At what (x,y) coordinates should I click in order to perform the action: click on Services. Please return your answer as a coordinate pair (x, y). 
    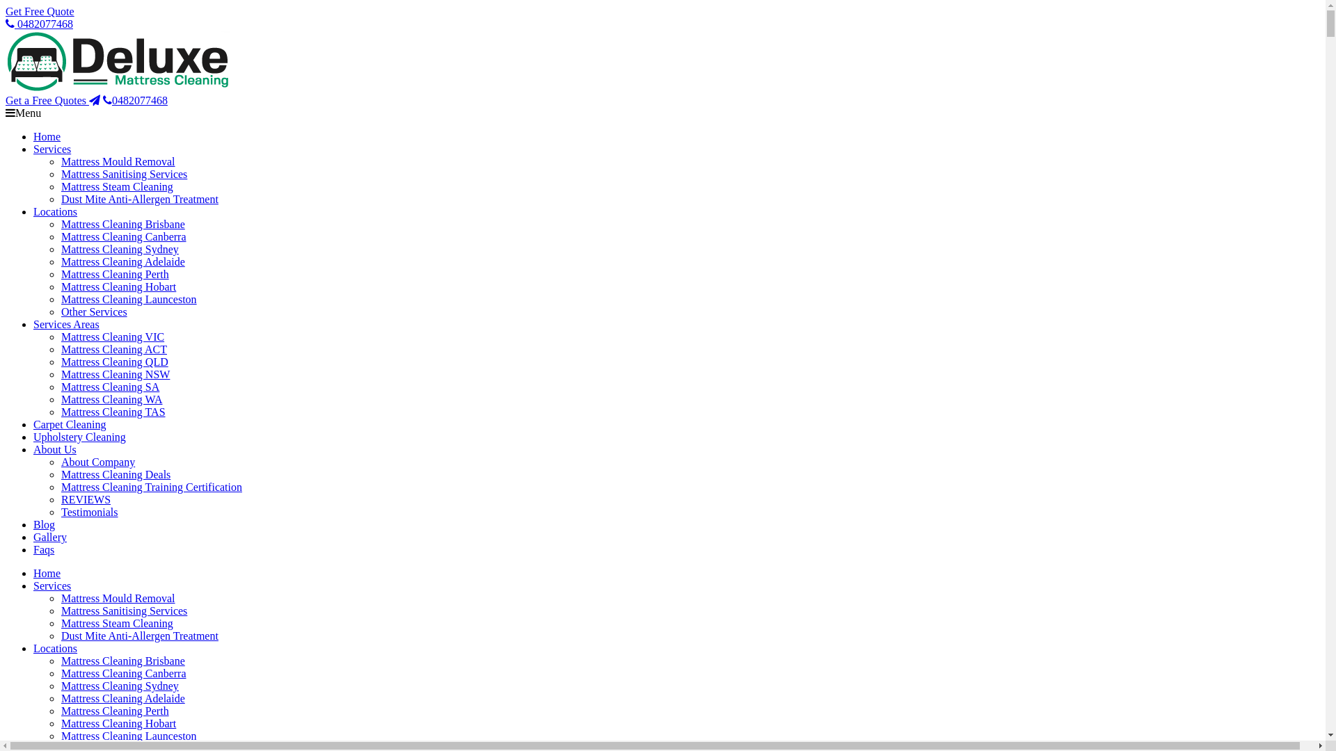
    Looking at the image, I should click on (52, 149).